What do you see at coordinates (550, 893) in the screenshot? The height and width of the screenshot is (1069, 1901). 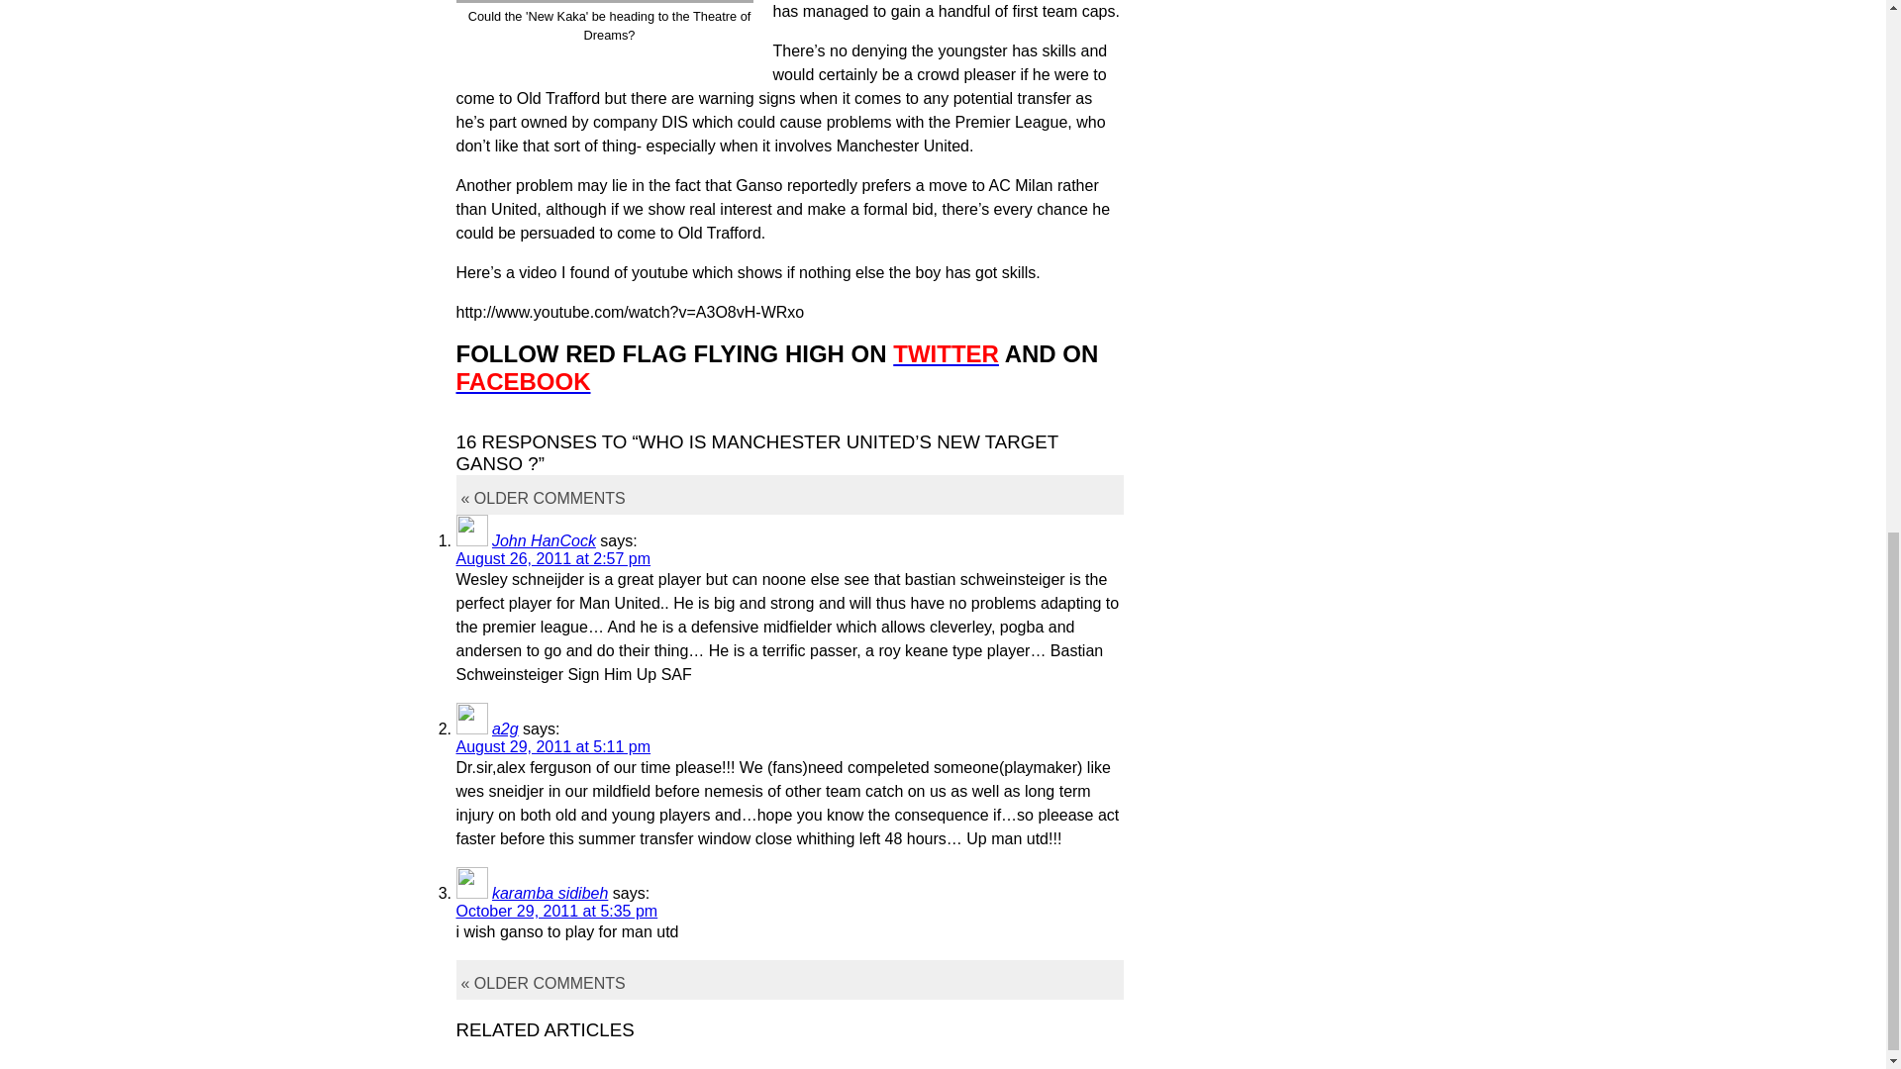 I see `karamba sidibeh` at bounding box center [550, 893].